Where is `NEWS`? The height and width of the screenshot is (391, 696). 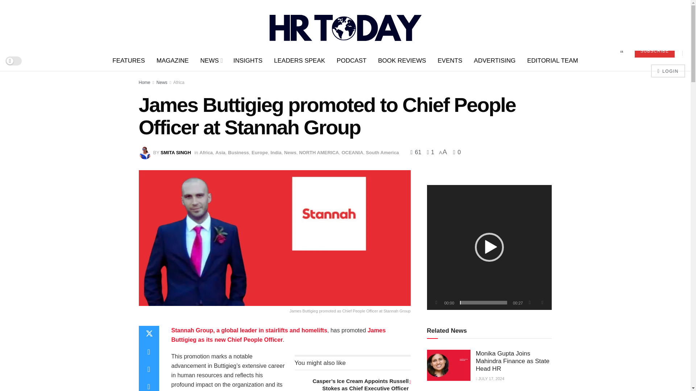 NEWS is located at coordinates (211, 61).